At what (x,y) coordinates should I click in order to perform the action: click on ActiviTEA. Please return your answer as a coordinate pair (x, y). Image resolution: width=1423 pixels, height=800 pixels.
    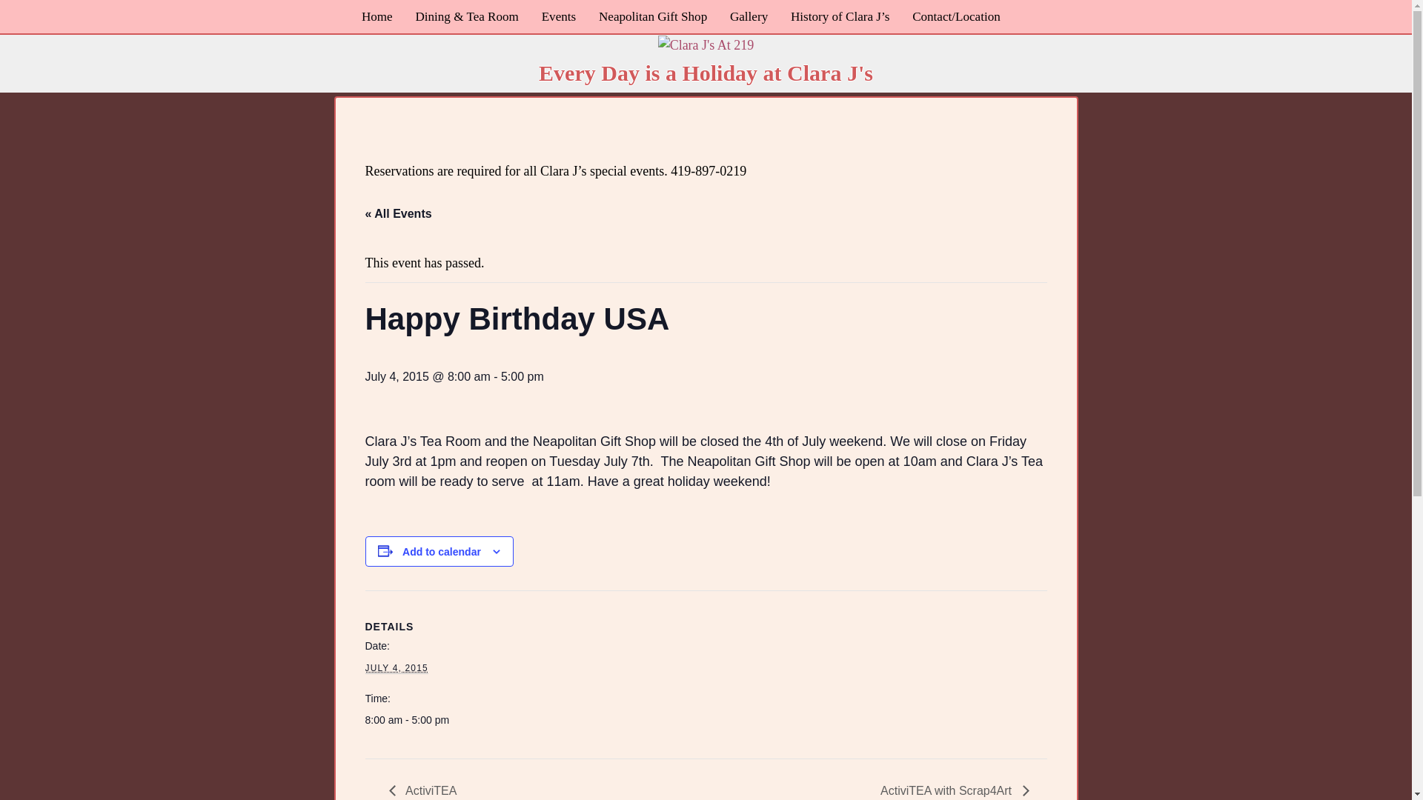
    Looking at the image, I should click on (427, 790).